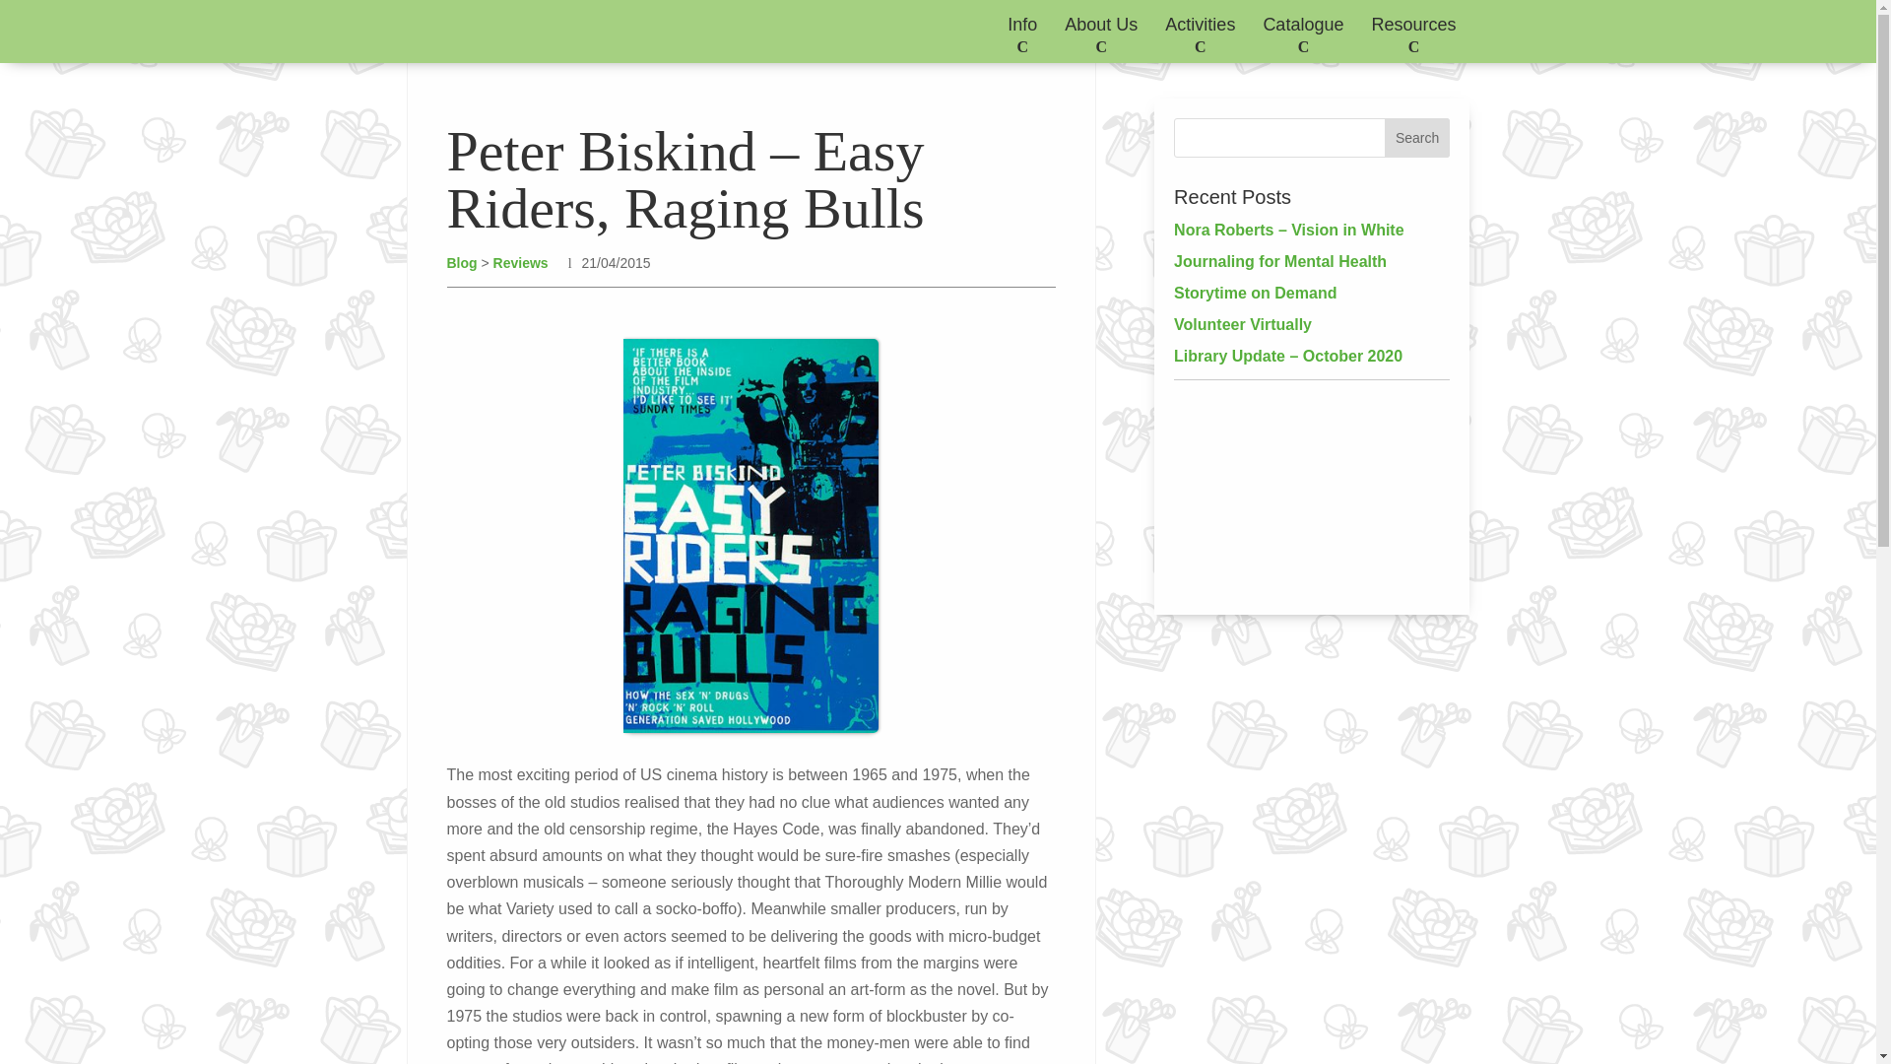 The image size is (1891, 1064). What do you see at coordinates (424, 187) in the screenshot?
I see `Blog` at bounding box center [424, 187].